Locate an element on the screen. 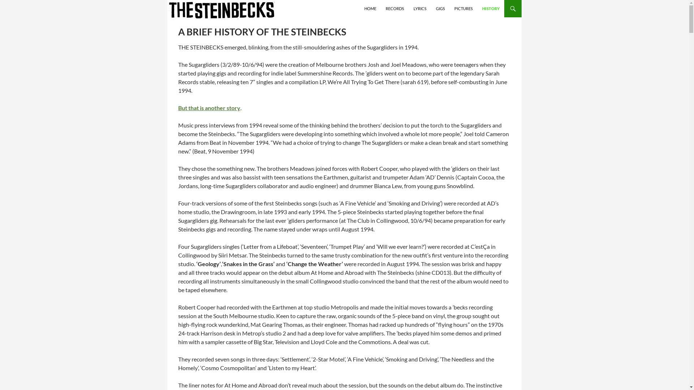 The image size is (694, 390). HOME is located at coordinates (370, 9).